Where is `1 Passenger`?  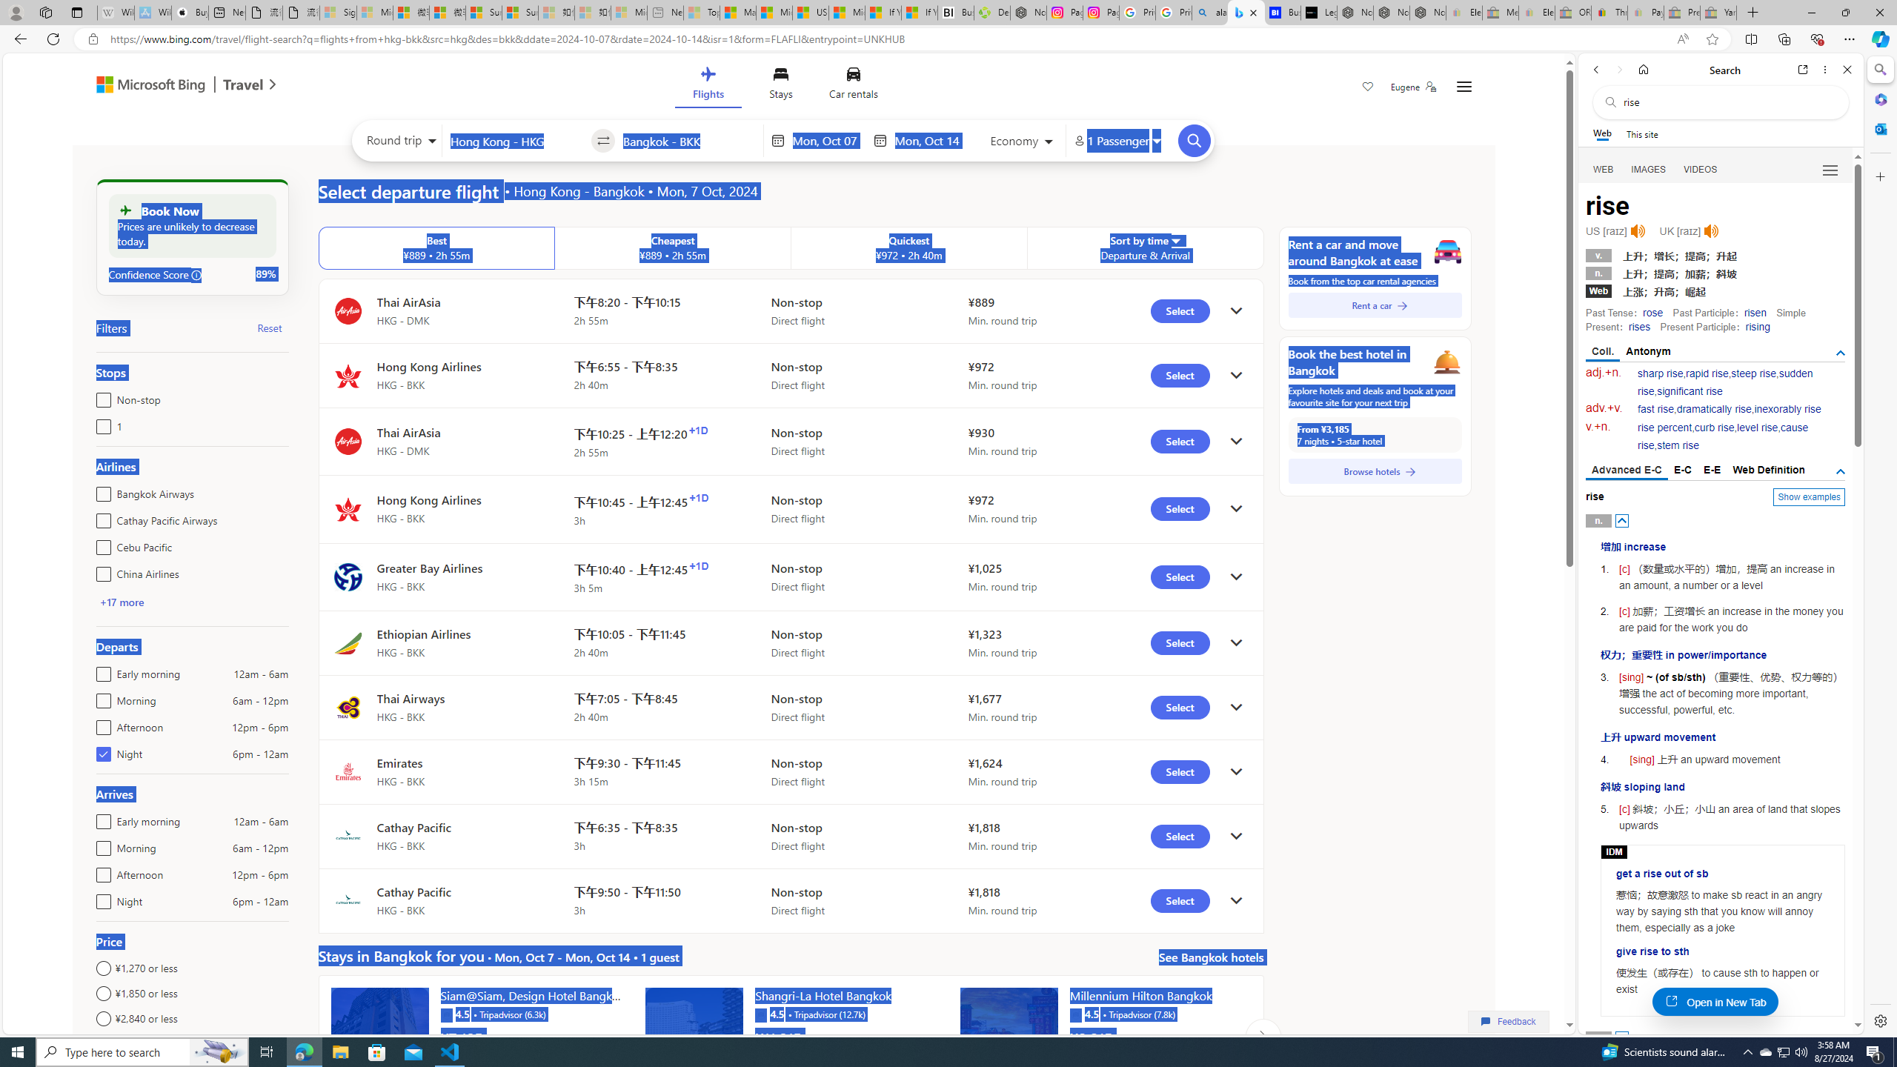
1 Passenger is located at coordinates (1117, 141).